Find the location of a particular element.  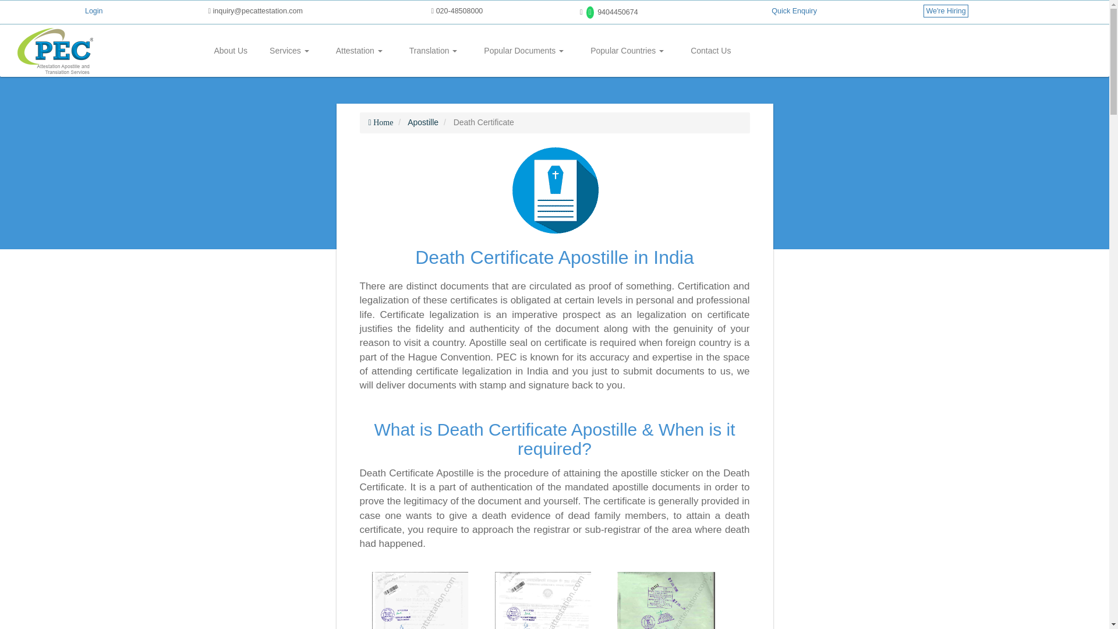

Educational Degree Certificate Apostille is located at coordinates (543, 600).